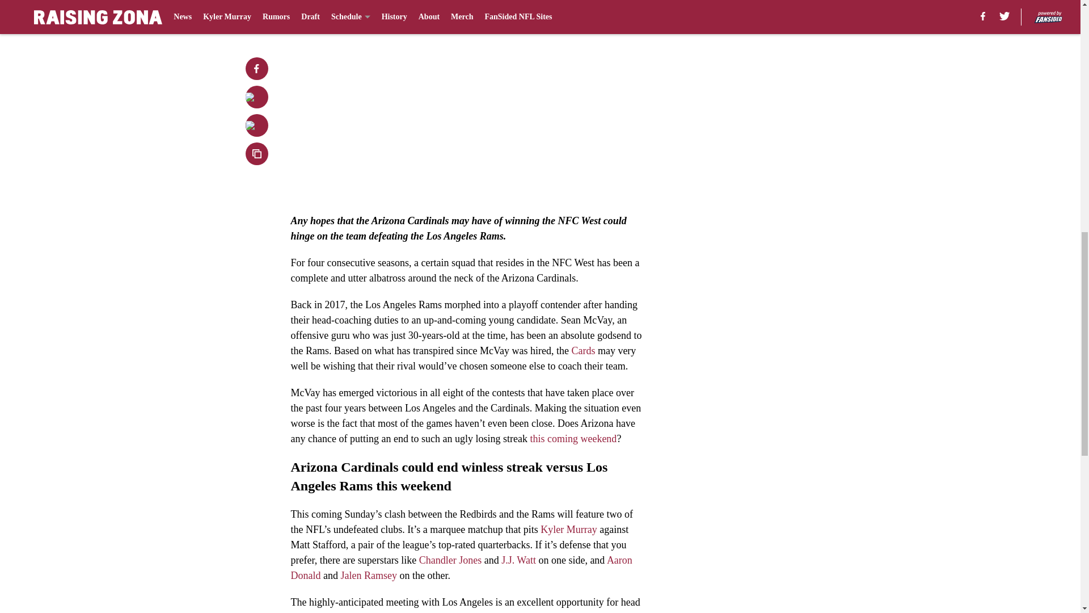  Describe the element at coordinates (450, 560) in the screenshot. I see `Chandler Jones` at that location.